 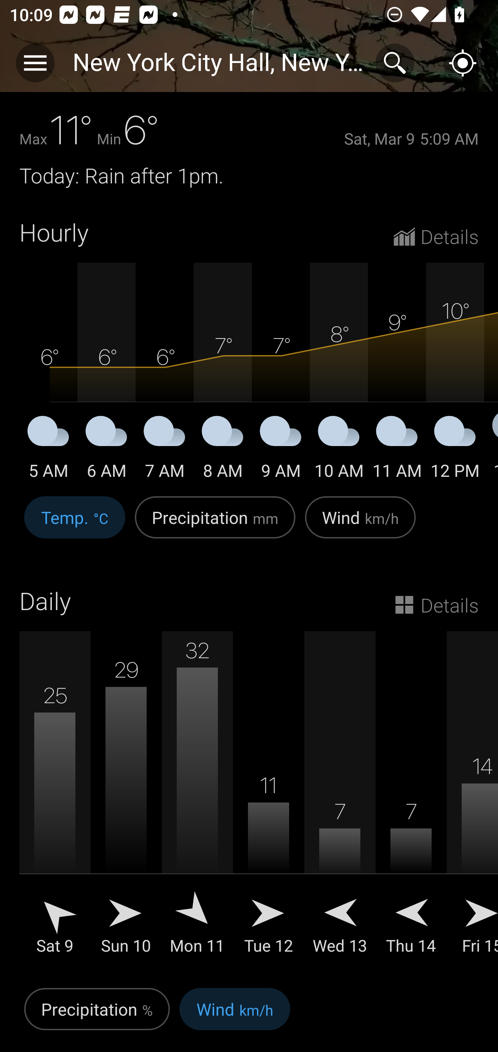 I want to click on 9 AM, so click(x=281, y=450).